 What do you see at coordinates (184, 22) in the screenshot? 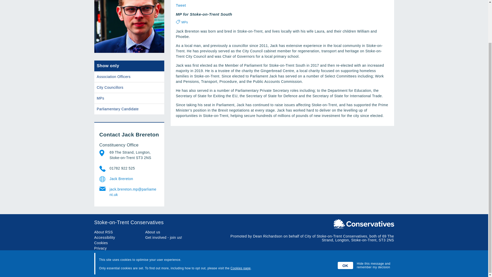
I see `MPs` at bounding box center [184, 22].